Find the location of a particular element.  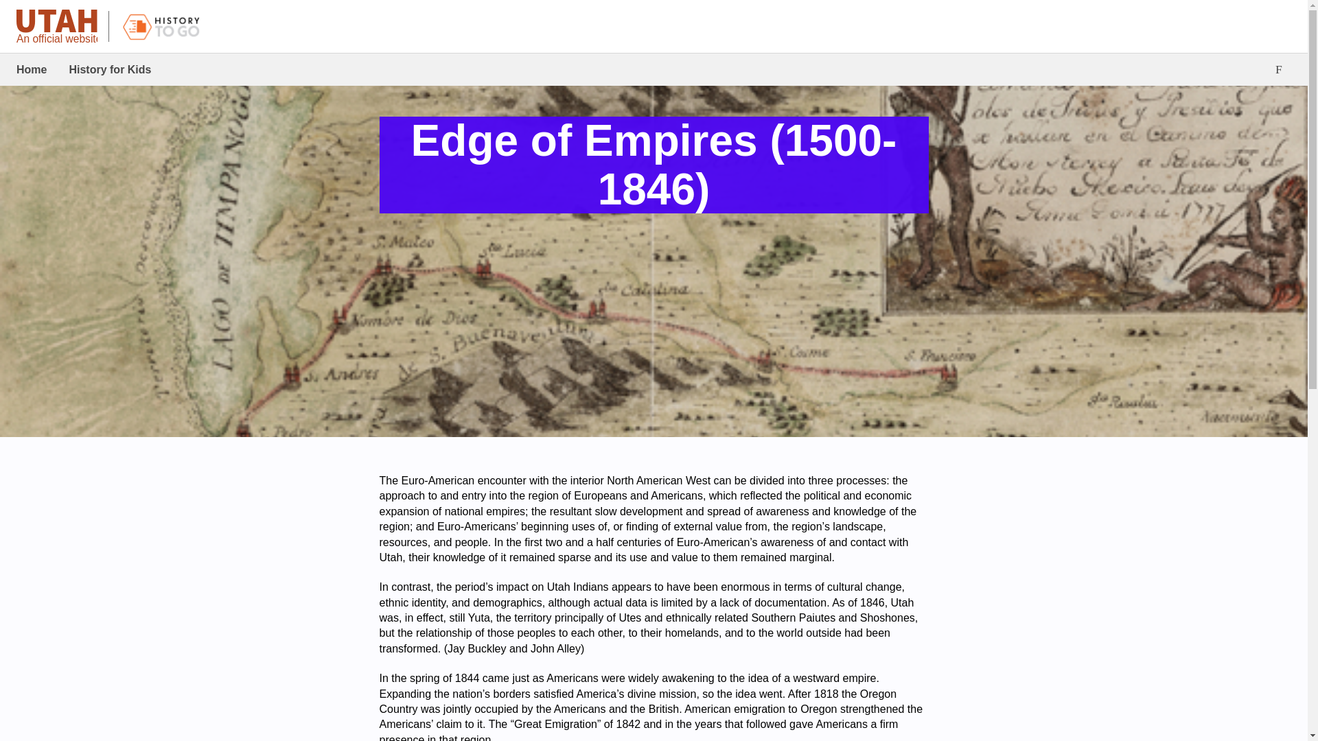

An official website is located at coordinates (56, 27).